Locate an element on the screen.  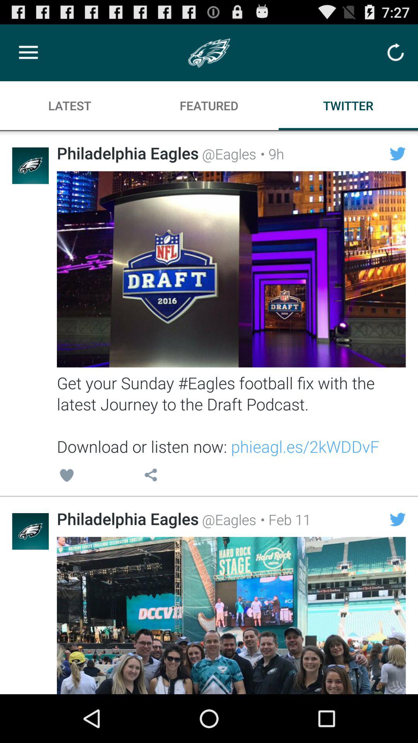
click the item next to the @eagles icon is located at coordinates (283, 519).